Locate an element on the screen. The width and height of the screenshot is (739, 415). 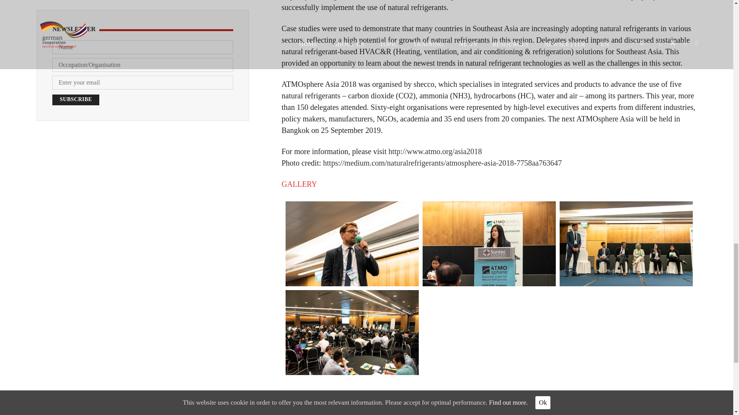
441-1 is located at coordinates (352, 244).